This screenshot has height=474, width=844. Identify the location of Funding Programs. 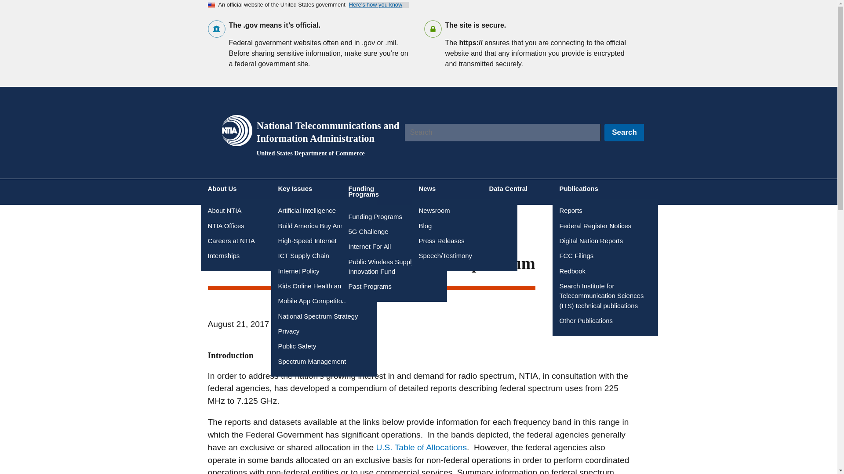
(376, 192).